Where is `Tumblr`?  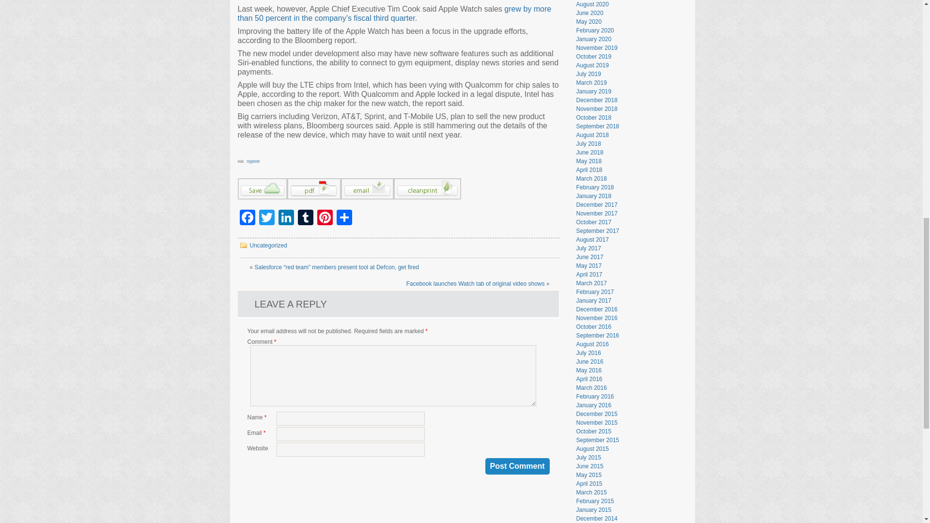 Tumblr is located at coordinates (305, 218).